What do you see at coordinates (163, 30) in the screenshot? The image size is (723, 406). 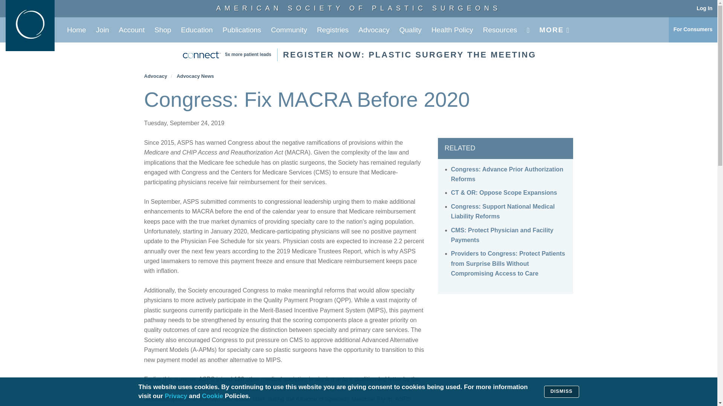 I see `Shop` at bounding box center [163, 30].